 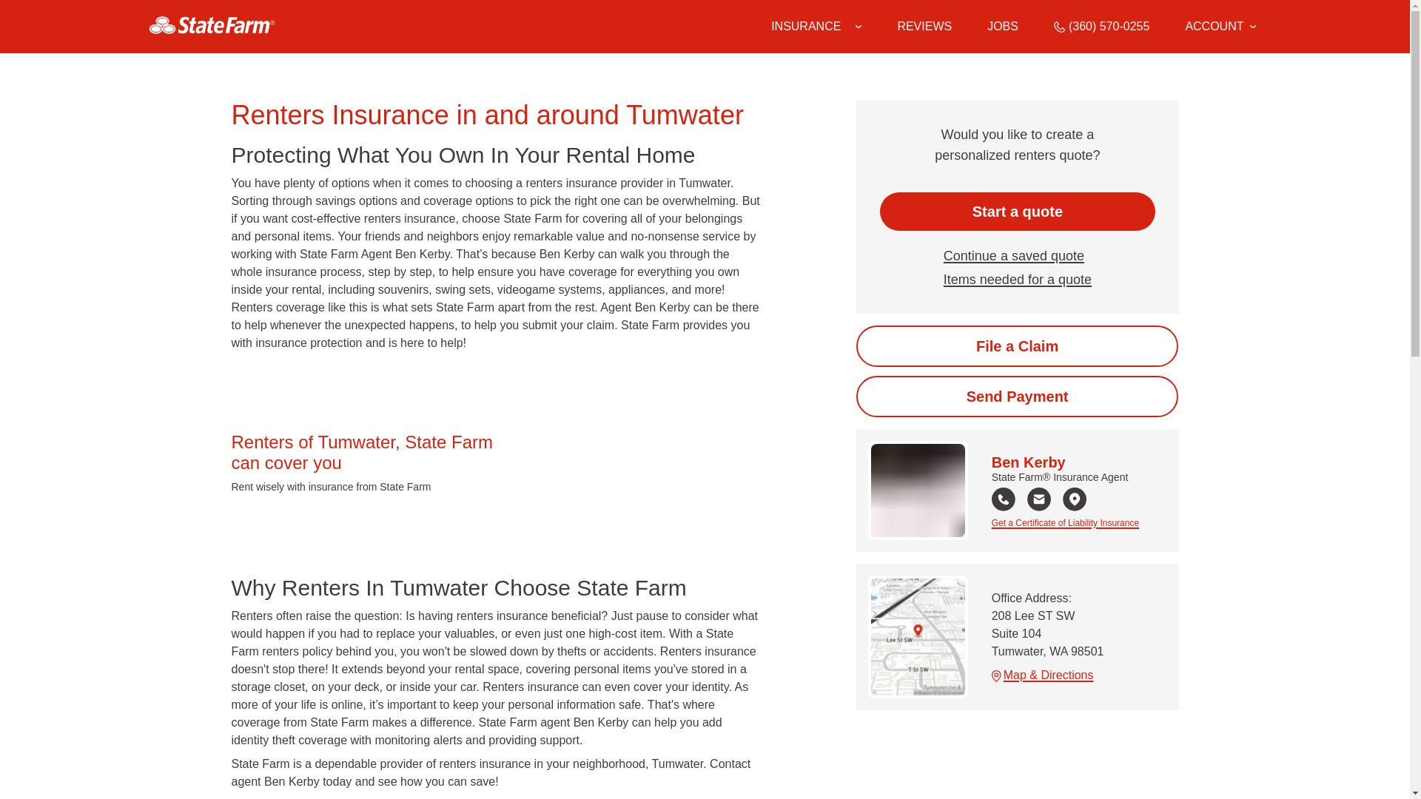 What do you see at coordinates (1017, 345) in the screenshot?
I see `Start the claim process online` at bounding box center [1017, 345].